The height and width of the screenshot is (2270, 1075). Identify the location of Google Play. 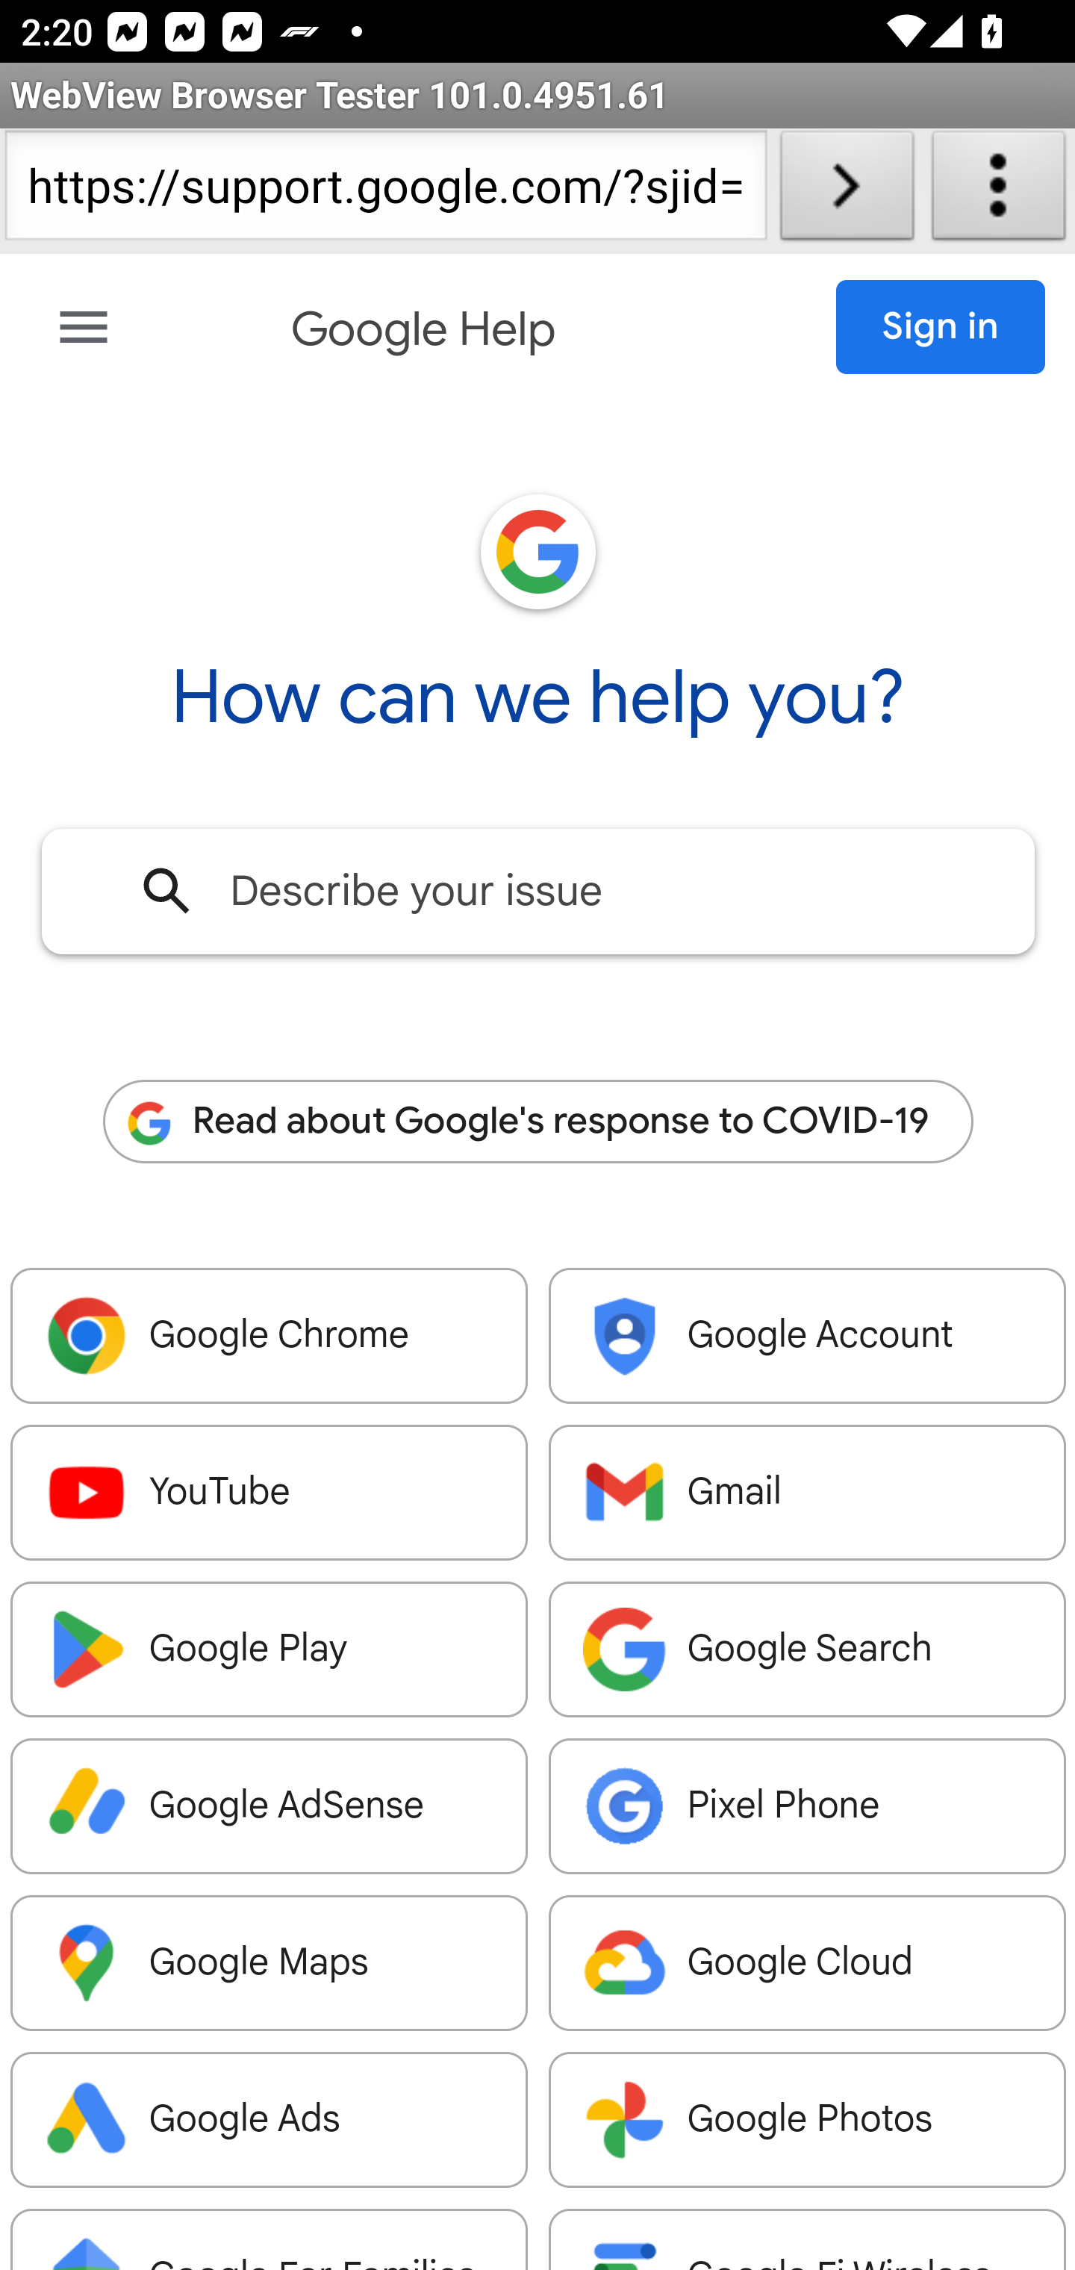
(270, 1650).